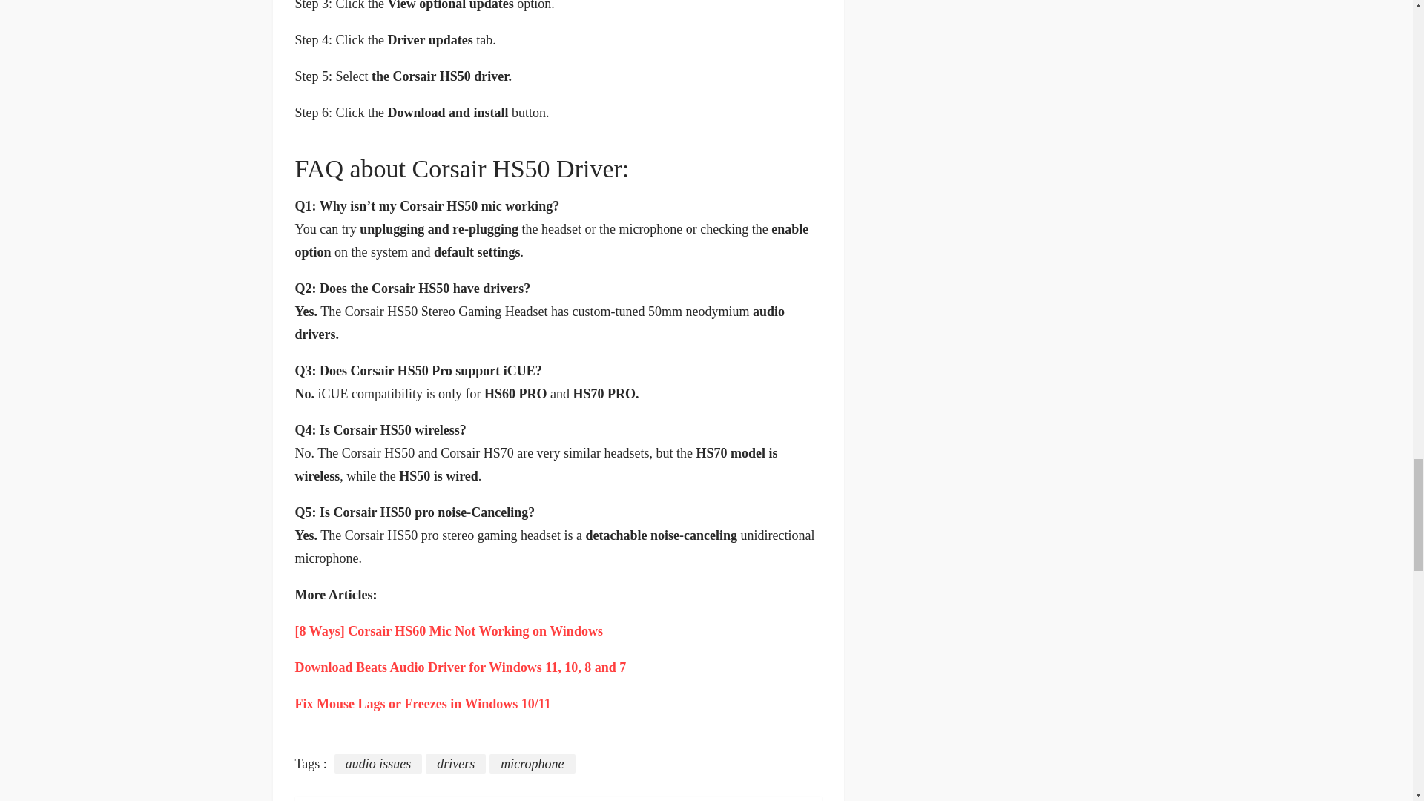 Image resolution: width=1424 pixels, height=801 pixels. I want to click on audio issues, so click(378, 764).